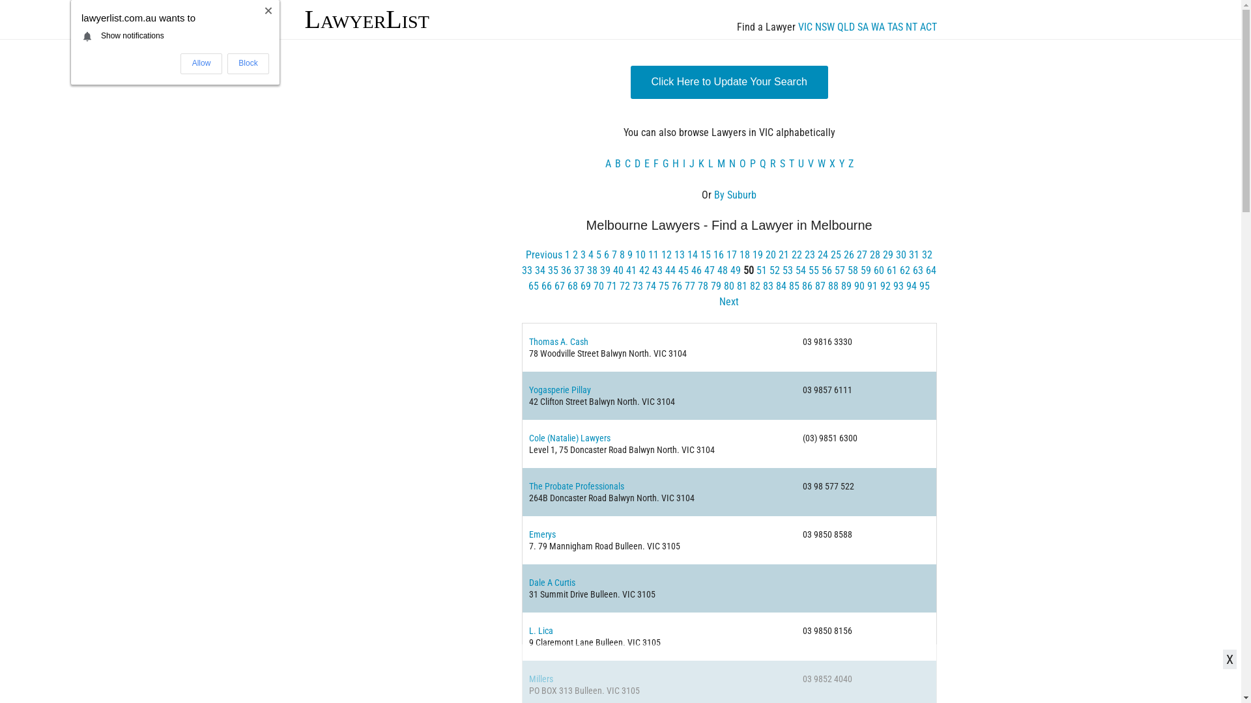  What do you see at coordinates (697, 271) in the screenshot?
I see `46` at bounding box center [697, 271].